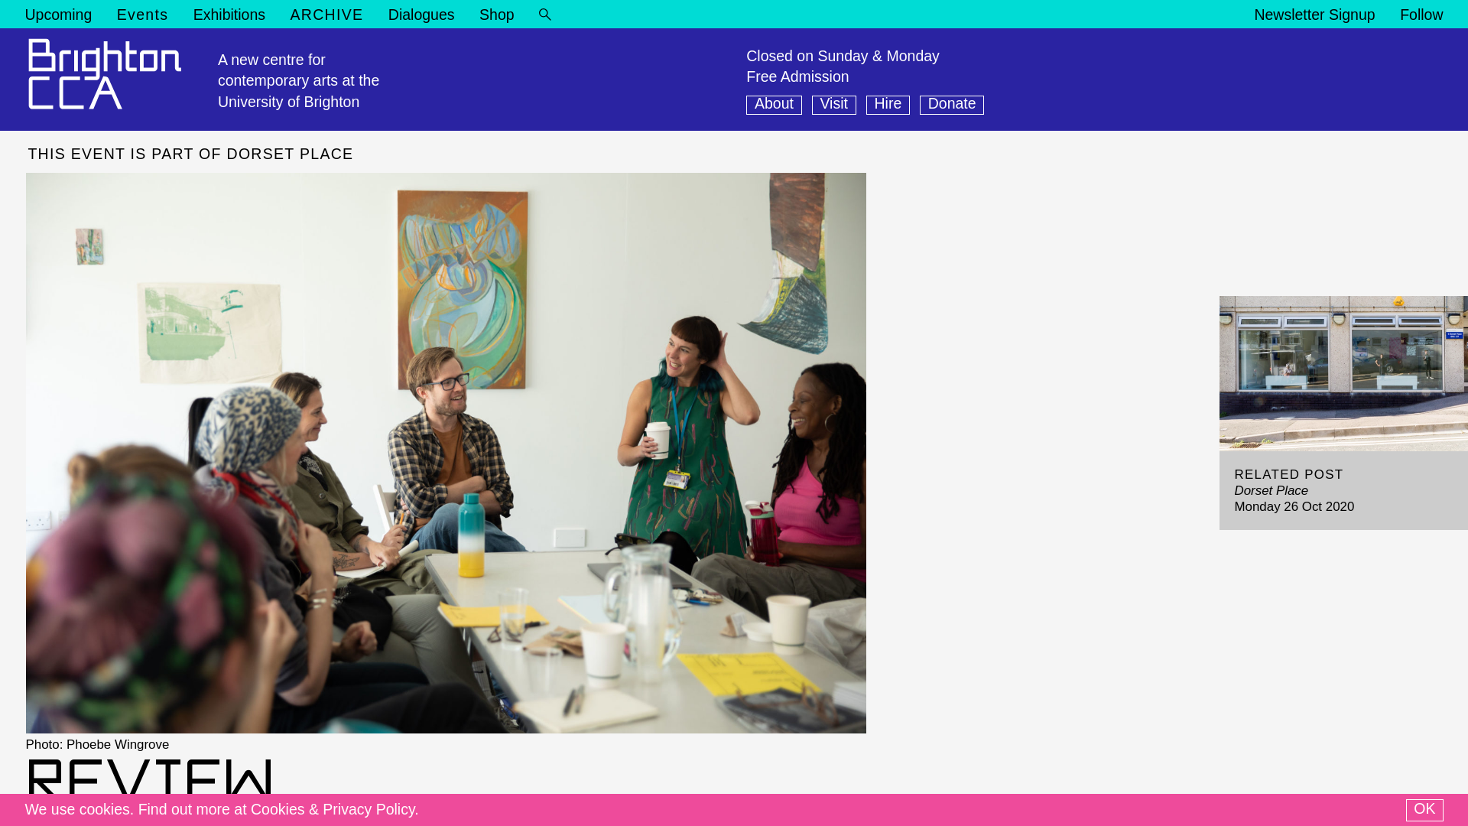 Image resolution: width=1468 pixels, height=826 pixels. I want to click on Symposium, so click(312, 115).